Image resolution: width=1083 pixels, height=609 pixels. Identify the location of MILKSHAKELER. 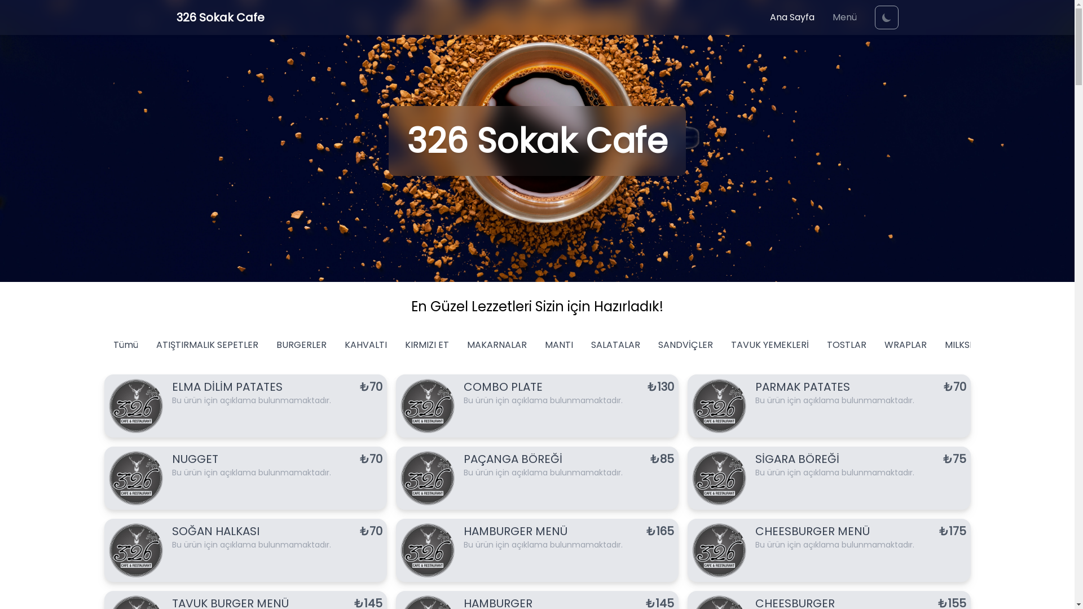
(976, 345).